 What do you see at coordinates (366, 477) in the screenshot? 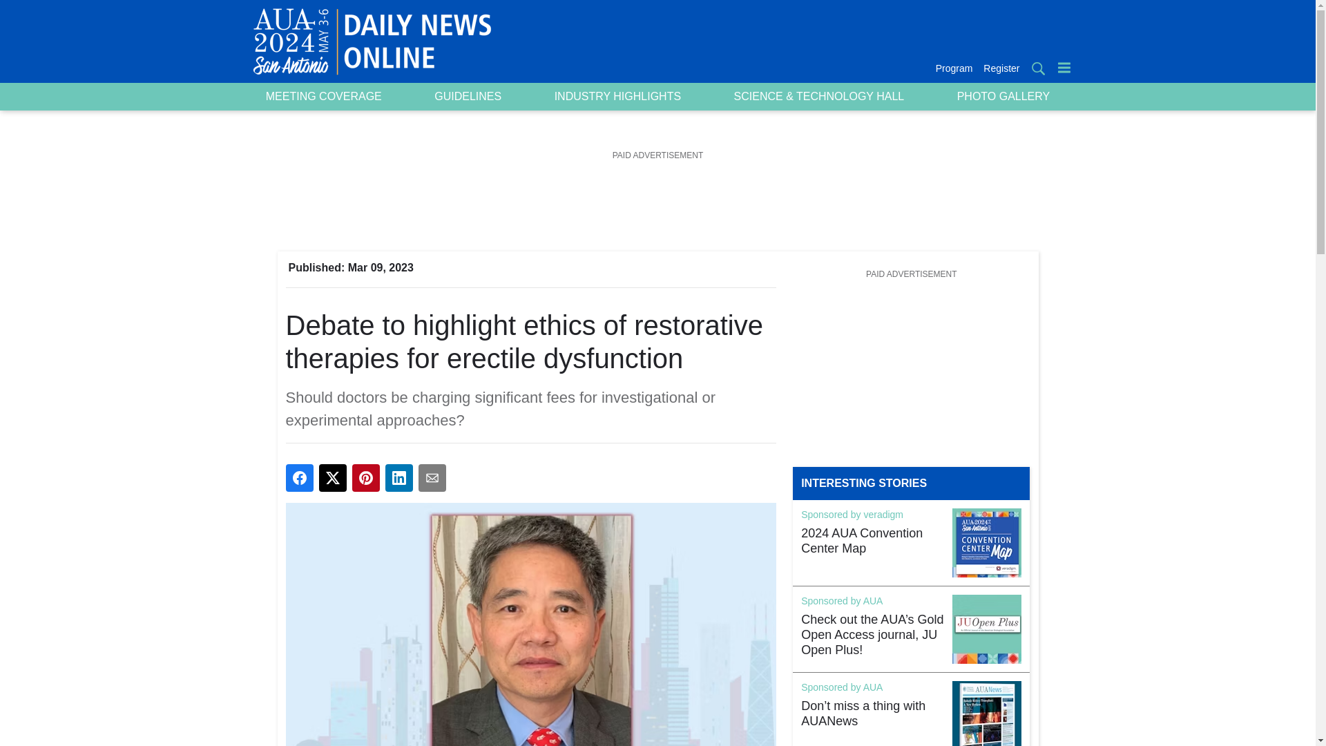
I see `Share To pinterest` at bounding box center [366, 477].